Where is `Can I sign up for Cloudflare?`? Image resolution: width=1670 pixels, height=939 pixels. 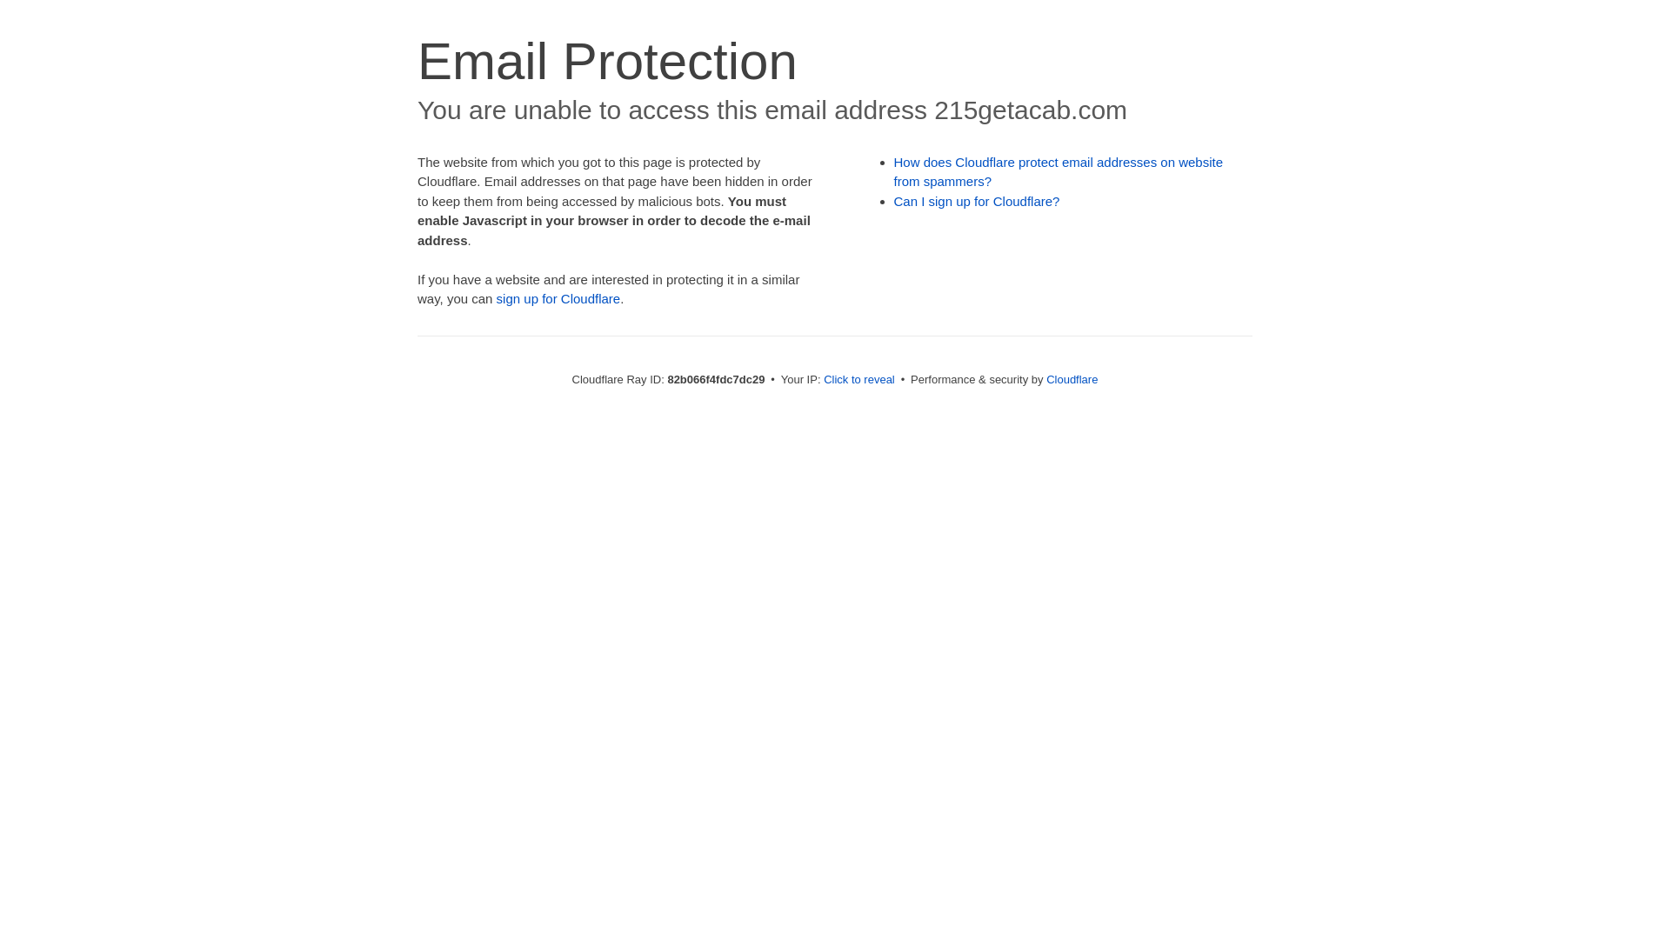
Can I sign up for Cloudflare? is located at coordinates (978, 202).